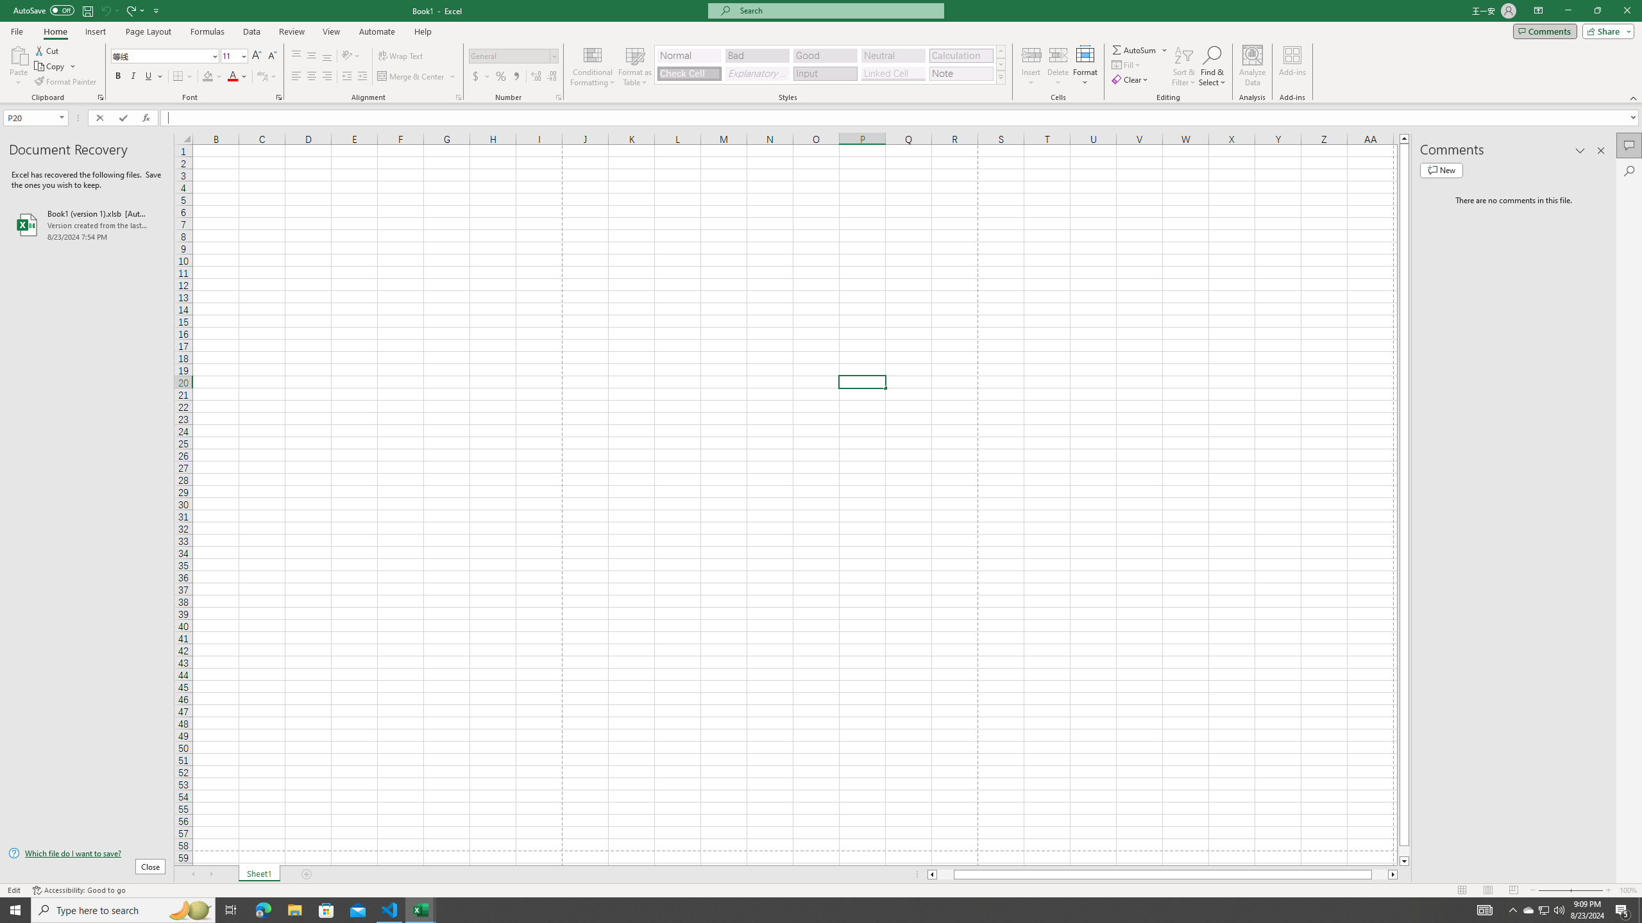 Image resolution: width=1642 pixels, height=923 pixels. Describe the element at coordinates (278, 97) in the screenshot. I see `Format Cell Font` at that location.